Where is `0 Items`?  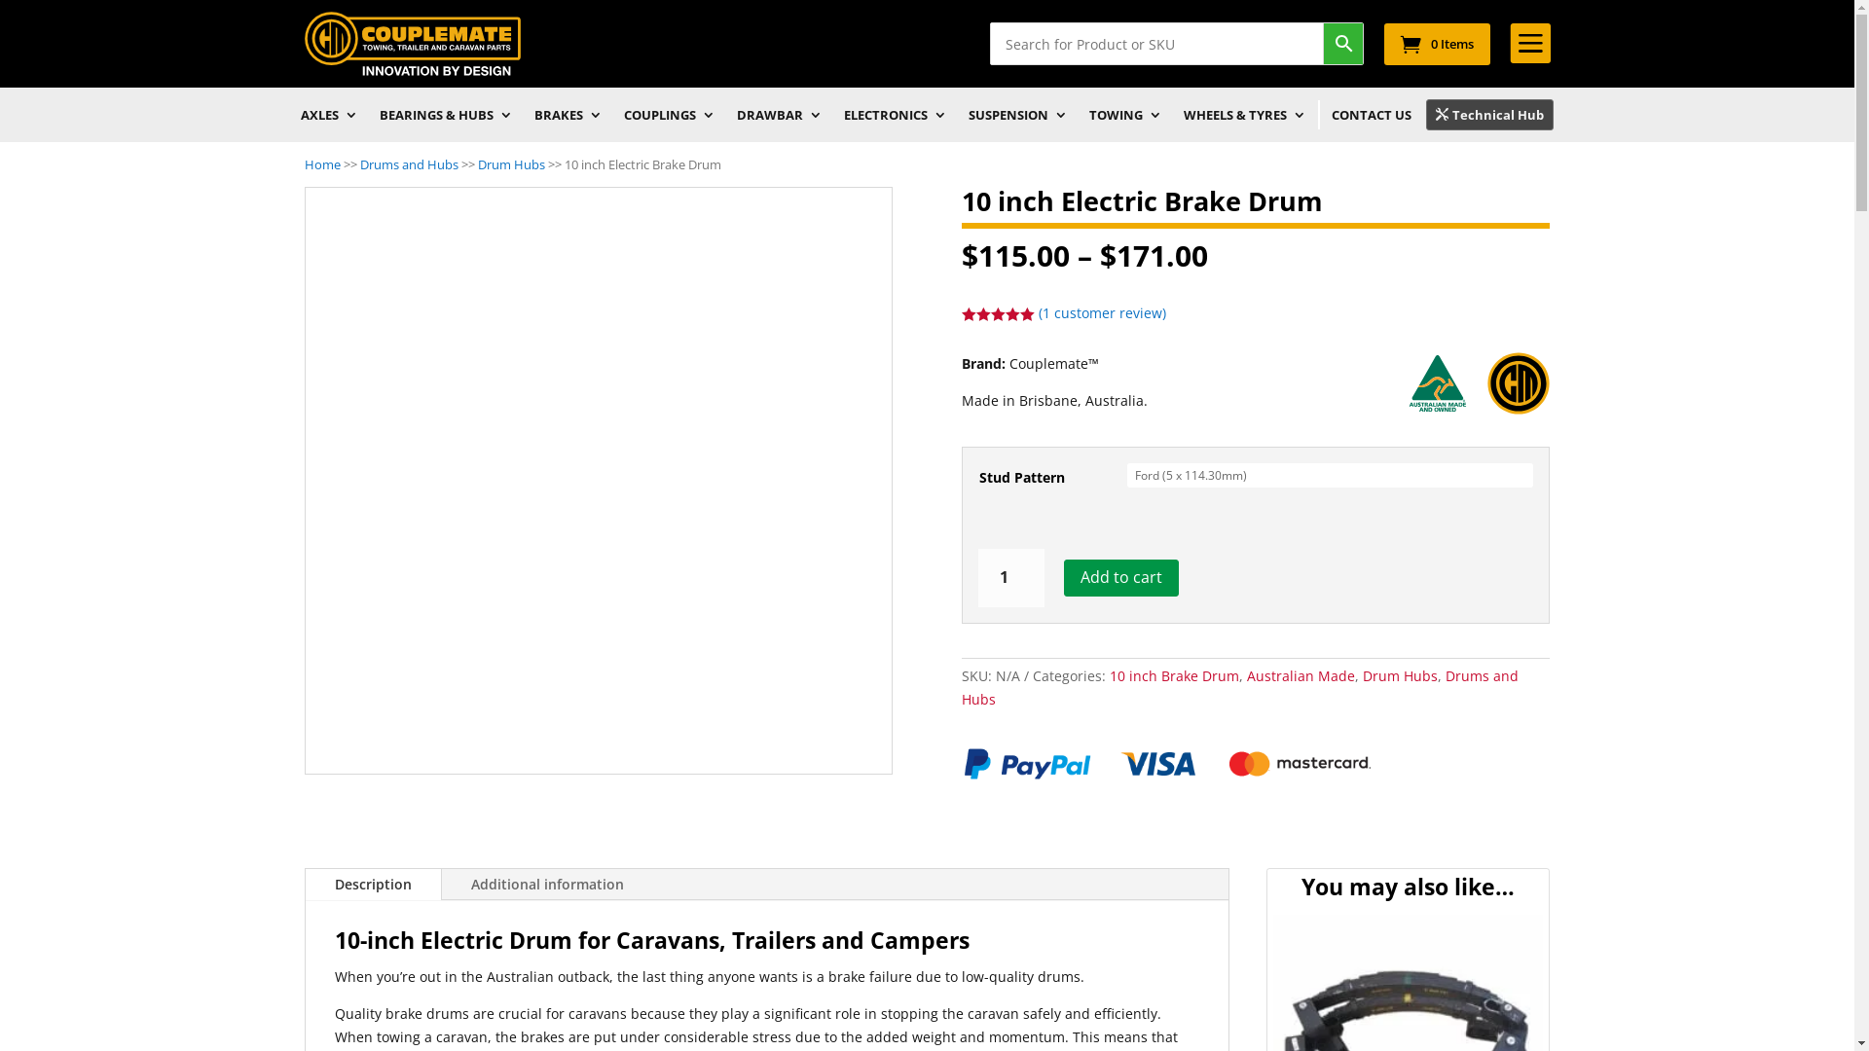
0 Items is located at coordinates (1437, 43).